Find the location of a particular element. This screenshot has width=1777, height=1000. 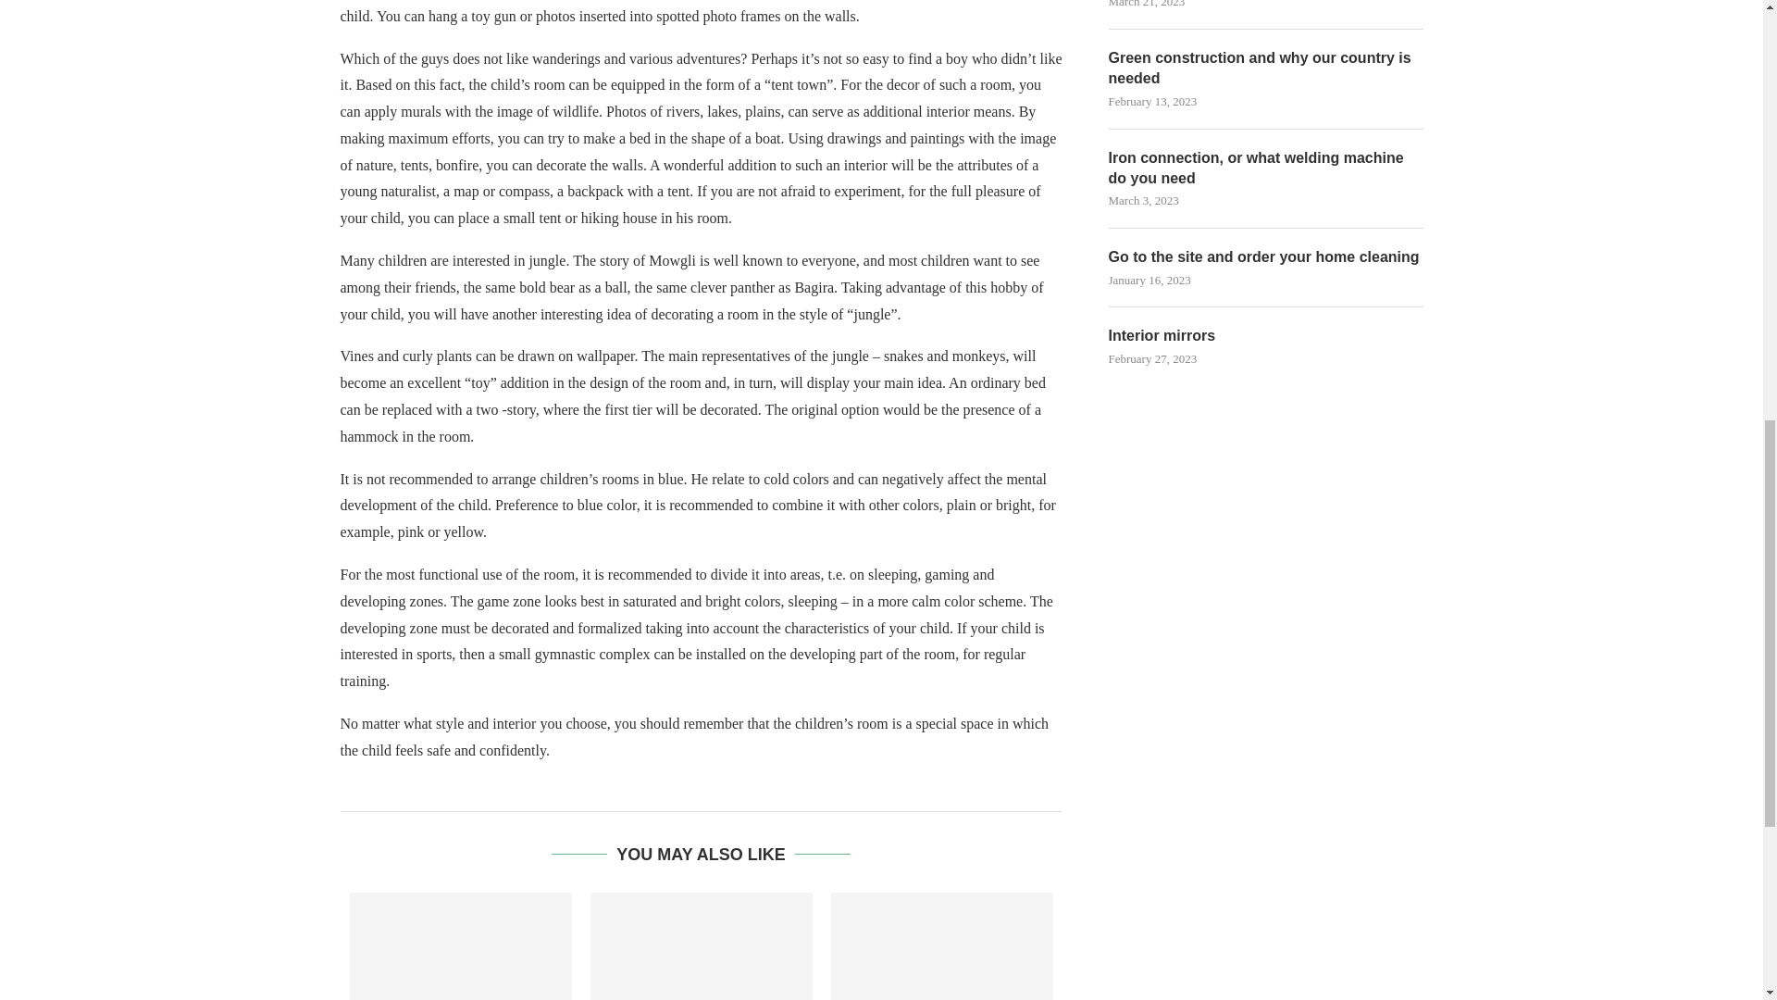

Daytime makeup: what you need to know and rules is located at coordinates (942, 946).